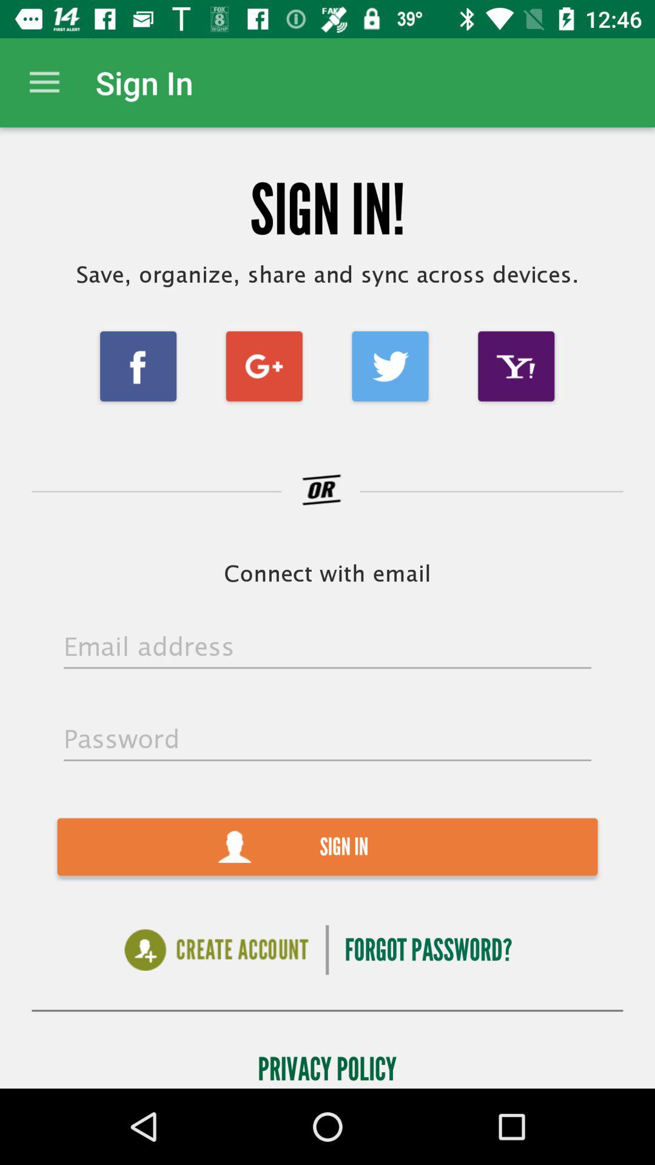 The image size is (655, 1165). What do you see at coordinates (327, 740) in the screenshot?
I see `turn on the icon above the sign in item` at bounding box center [327, 740].